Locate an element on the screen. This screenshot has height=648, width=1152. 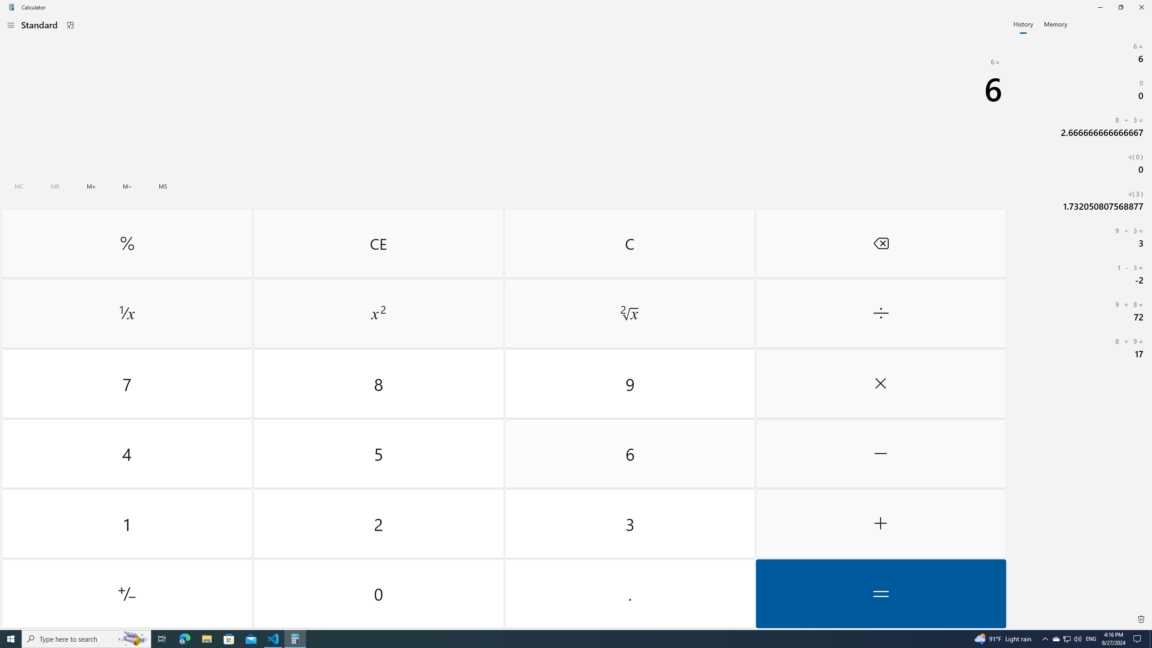
Percent is located at coordinates (127, 243).